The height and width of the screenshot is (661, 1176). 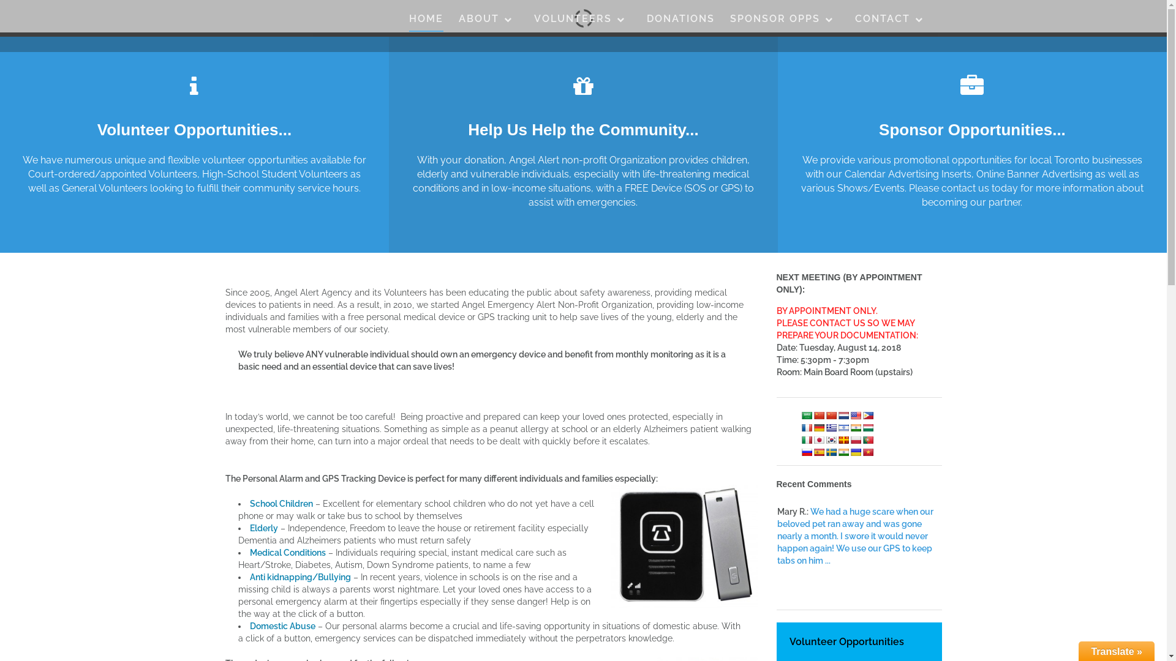 What do you see at coordinates (856, 427) in the screenshot?
I see `Hindi` at bounding box center [856, 427].